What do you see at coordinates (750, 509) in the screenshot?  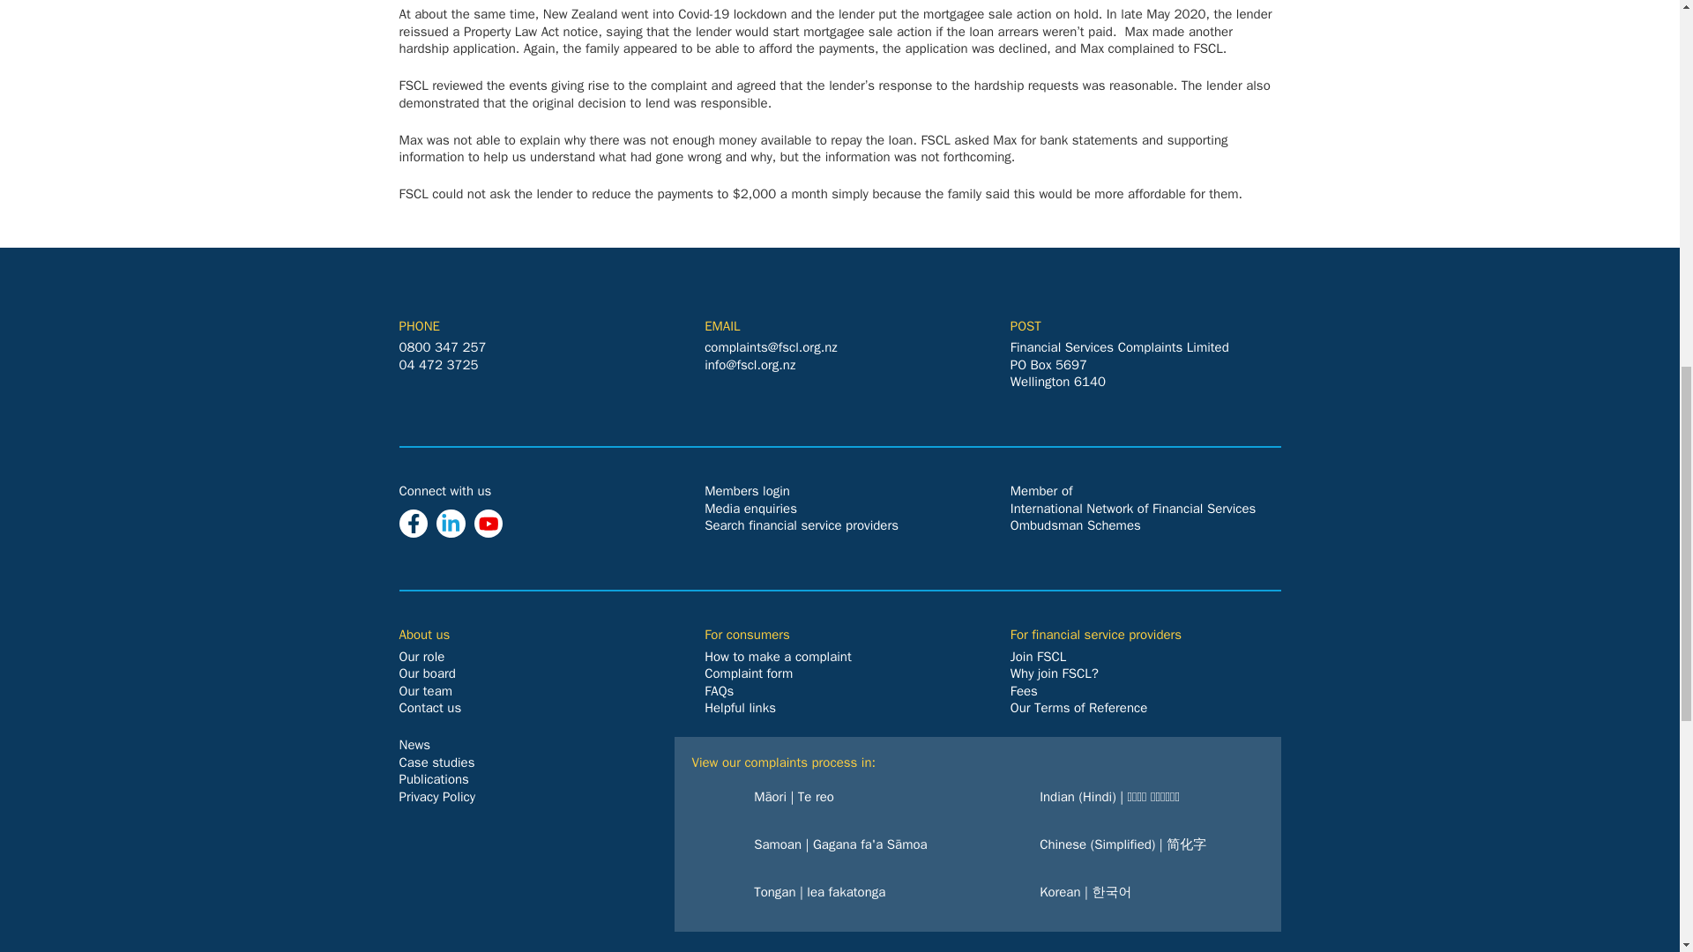 I see `Media enquiries` at bounding box center [750, 509].